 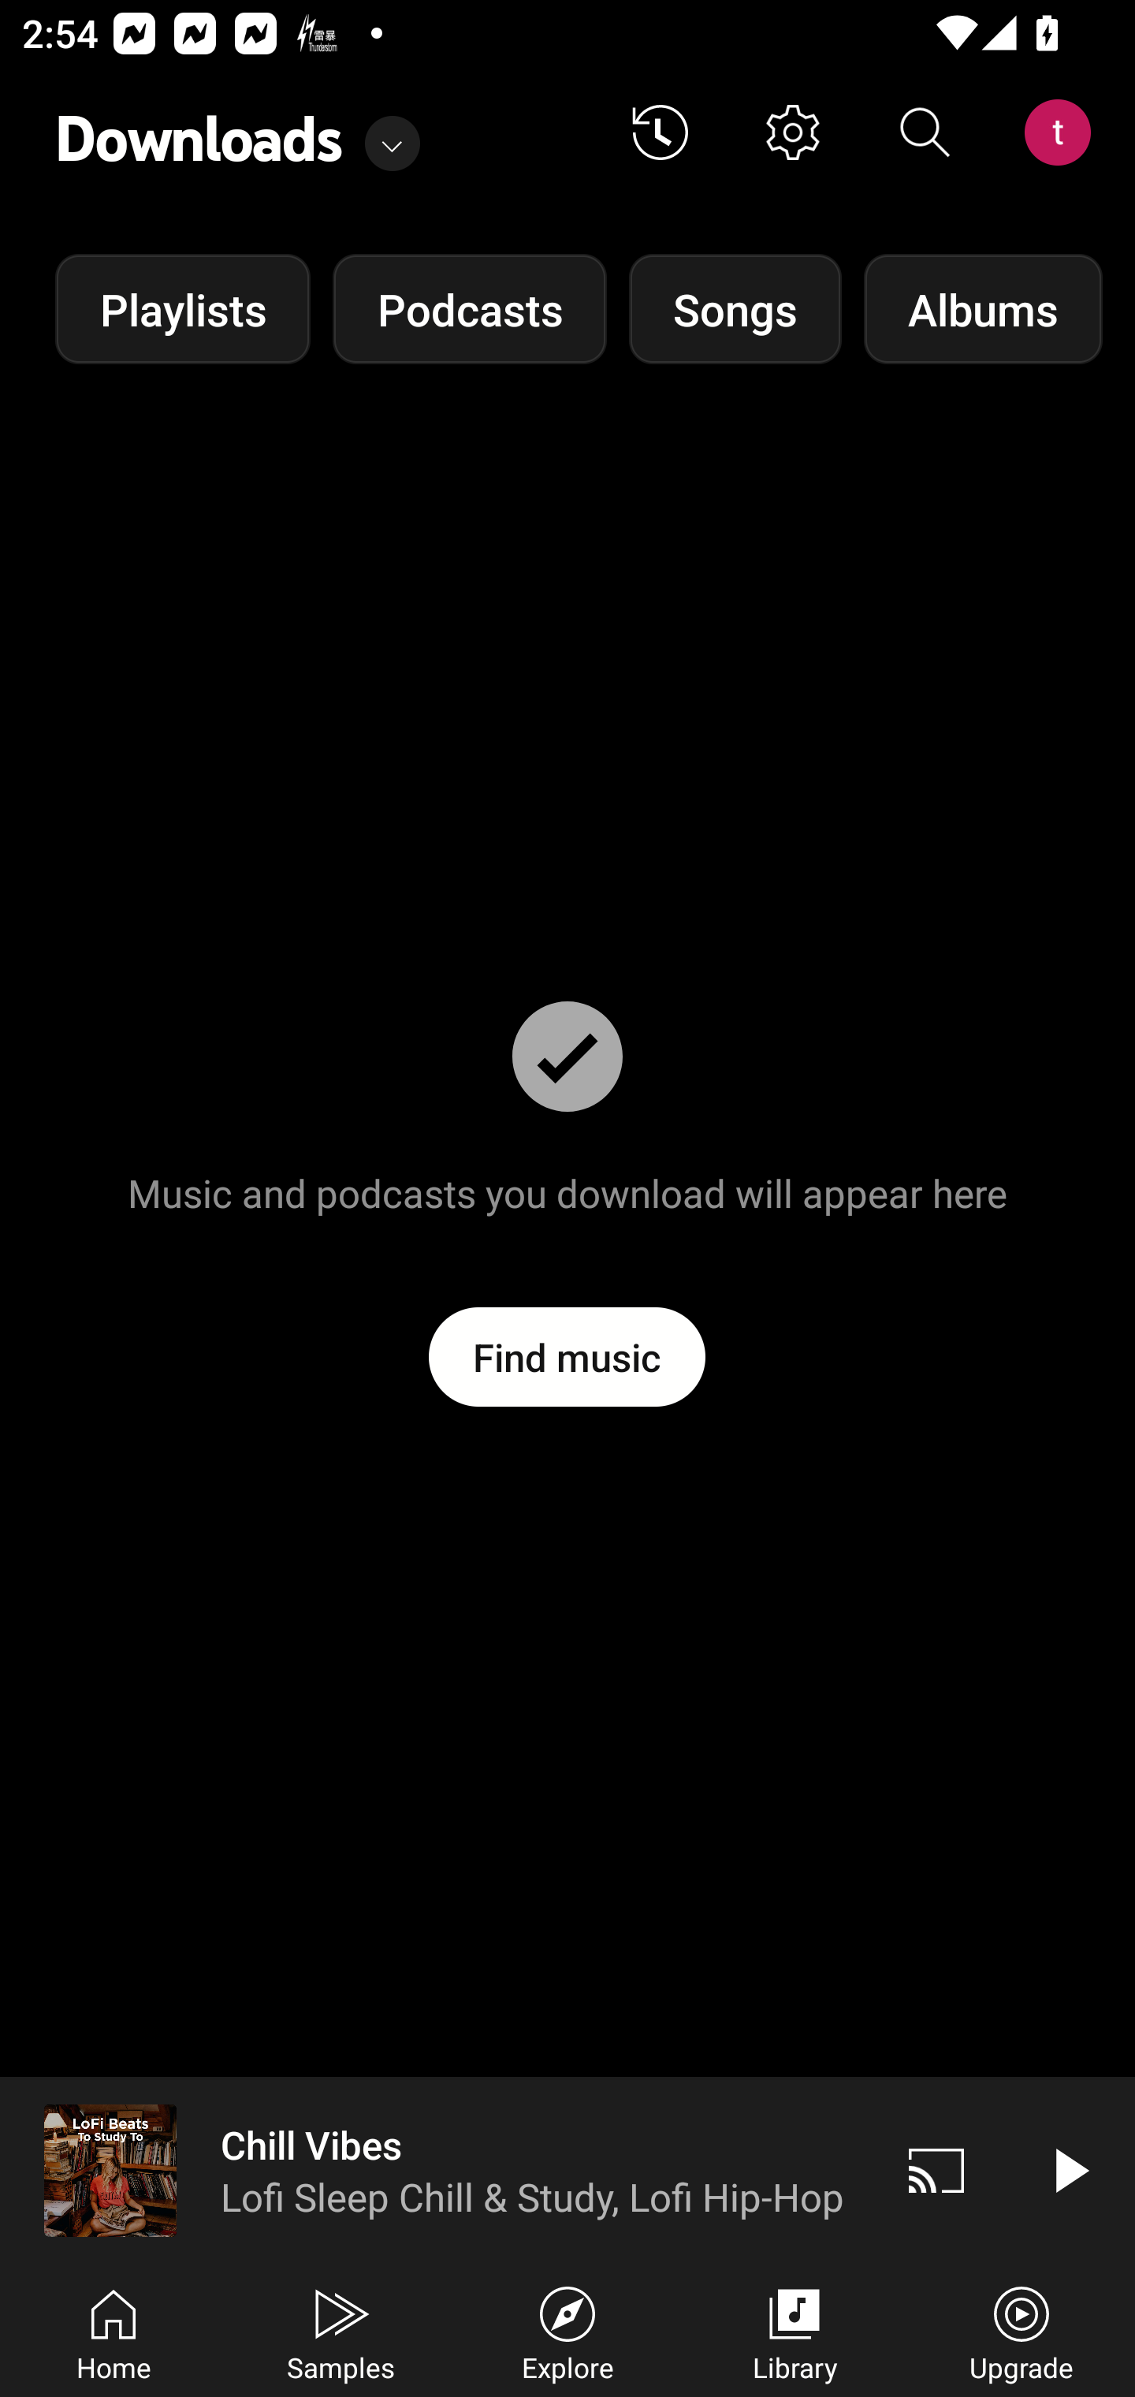 I want to click on History, so click(x=661, y=132).